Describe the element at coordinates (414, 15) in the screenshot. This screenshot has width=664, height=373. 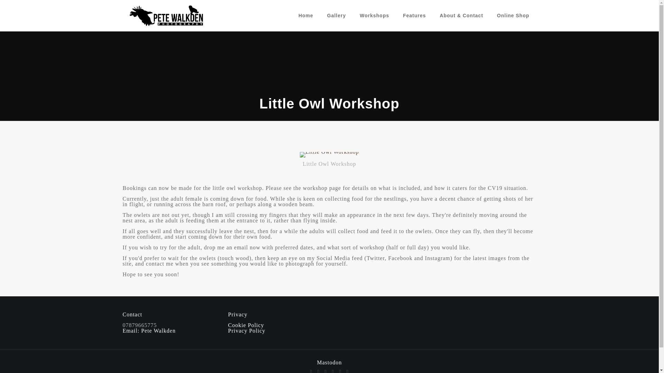
I see `Features` at that location.